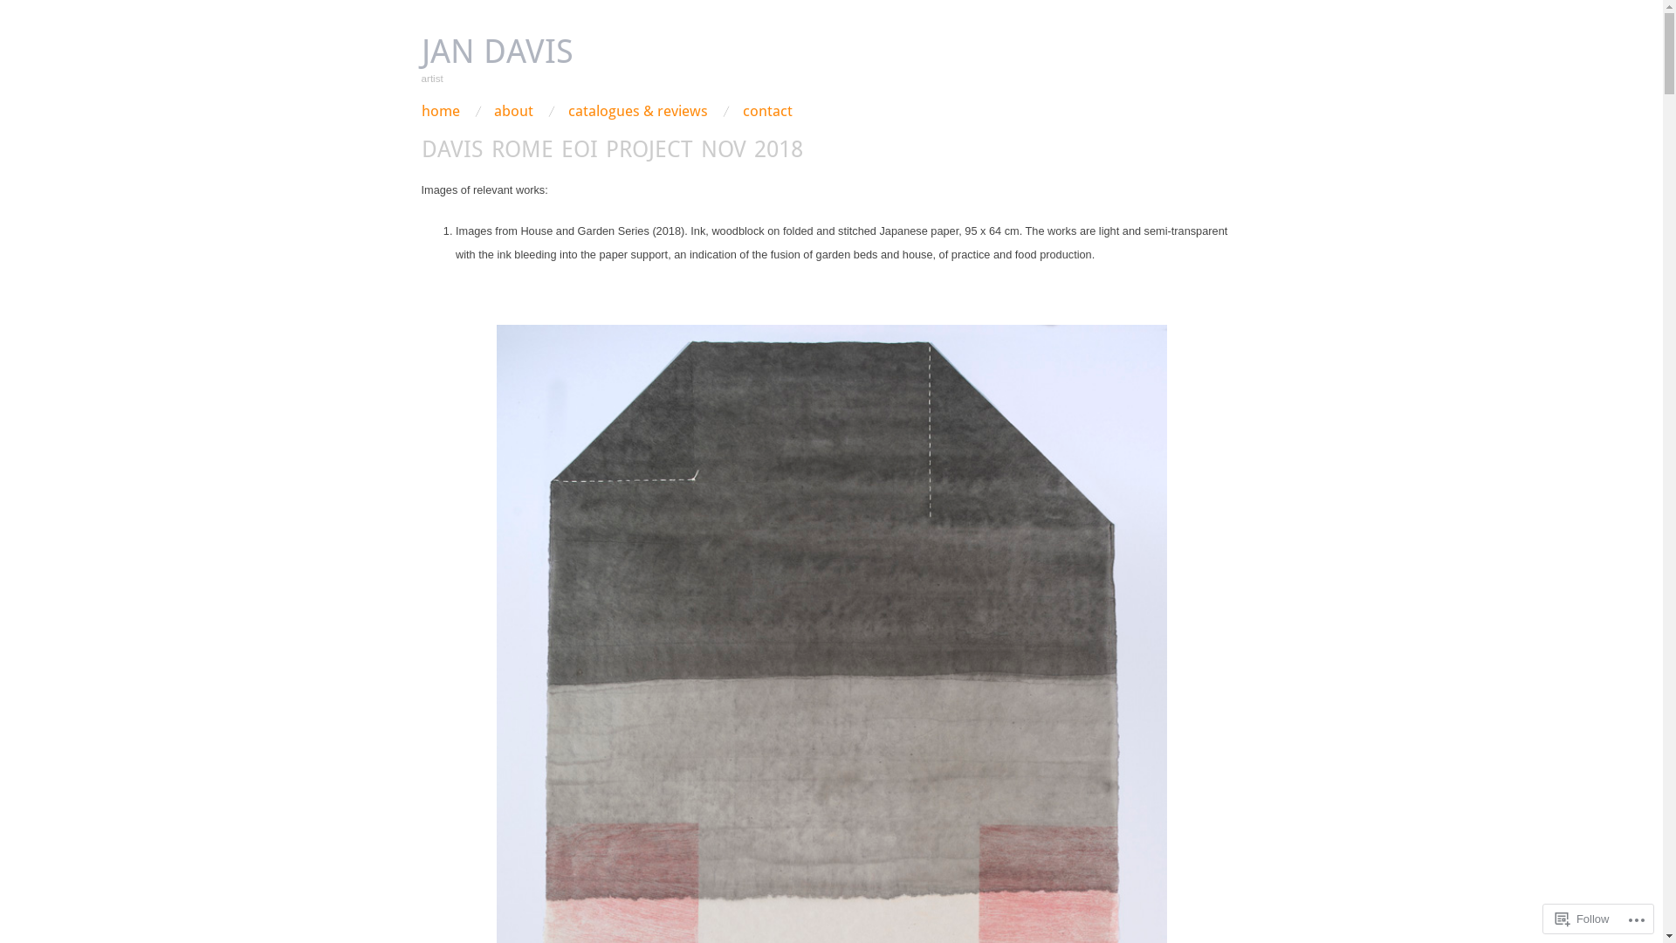 The image size is (1676, 943). I want to click on skip to content, so click(470, 112).